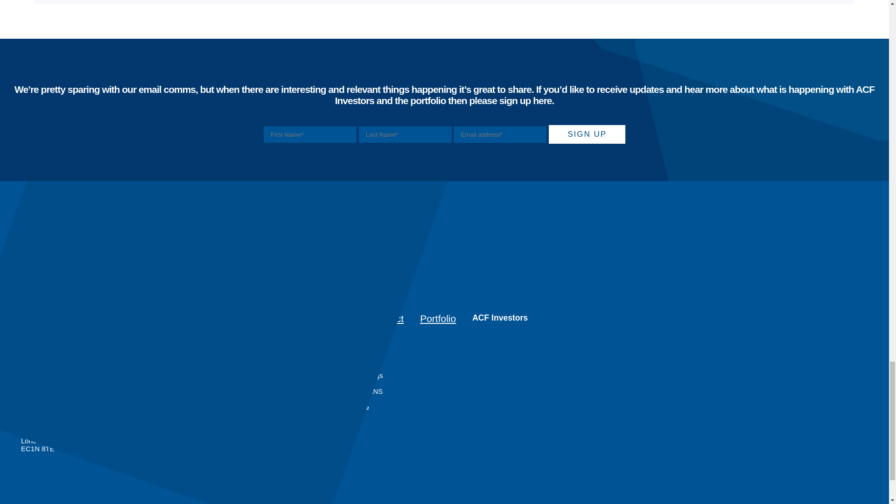 The width and height of the screenshot is (896, 504). I want to click on Overview, so click(58, 330).